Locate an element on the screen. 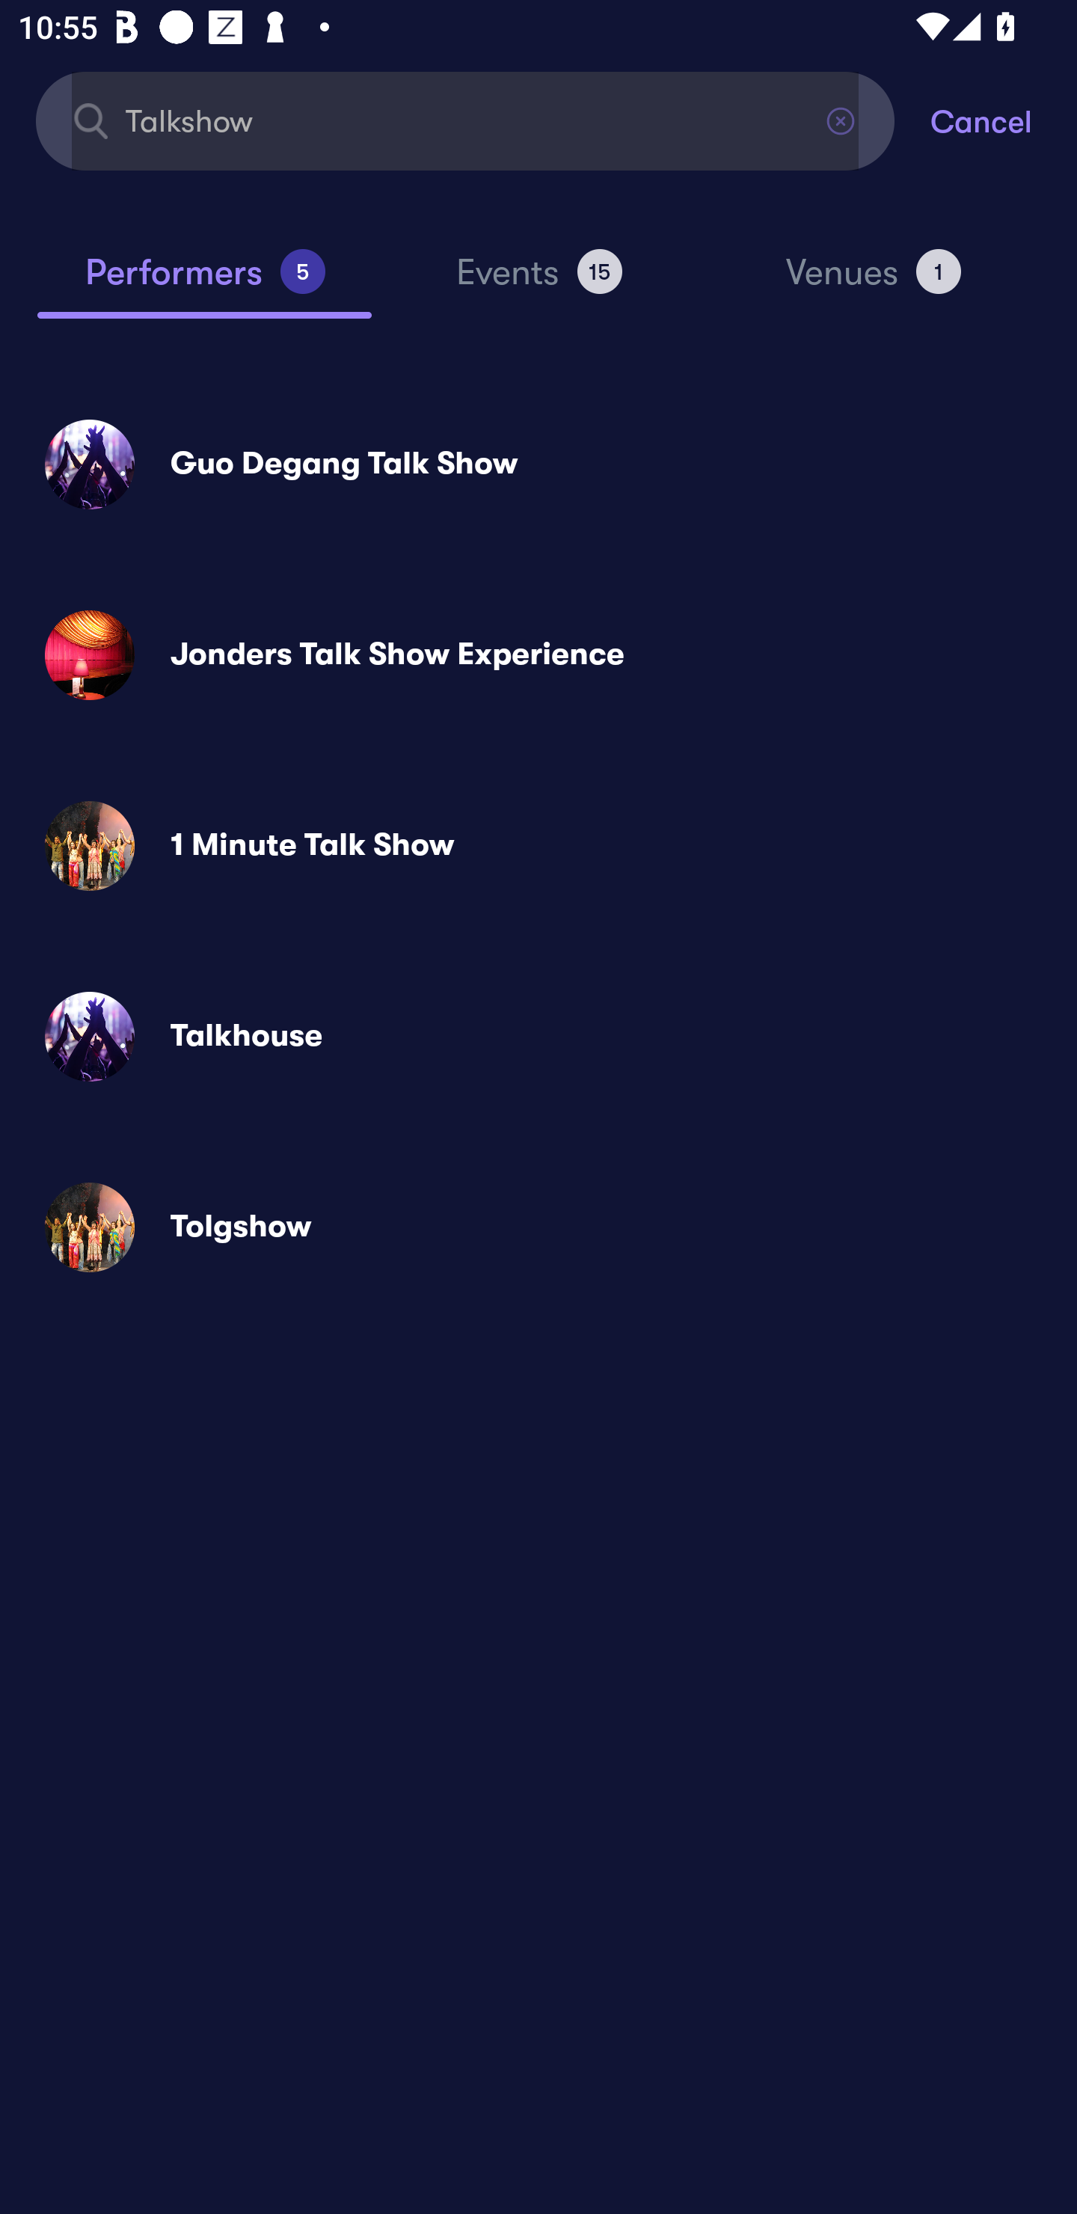 This screenshot has width=1077, height=2214. Venues 1 is located at coordinates (874, 283).